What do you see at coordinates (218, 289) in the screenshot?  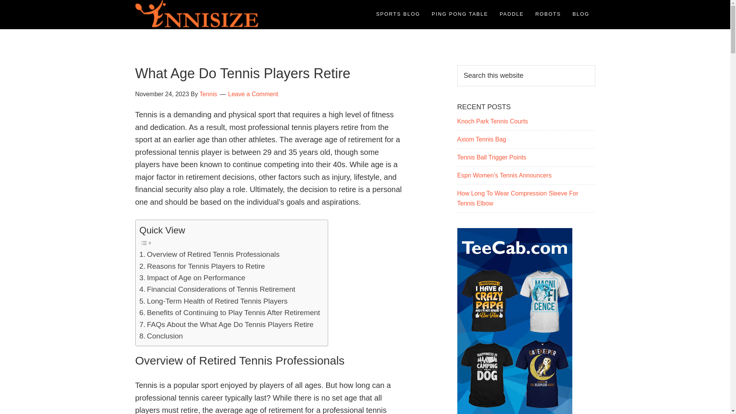 I see ` Financial Considerations of Tennis Retirement ` at bounding box center [218, 289].